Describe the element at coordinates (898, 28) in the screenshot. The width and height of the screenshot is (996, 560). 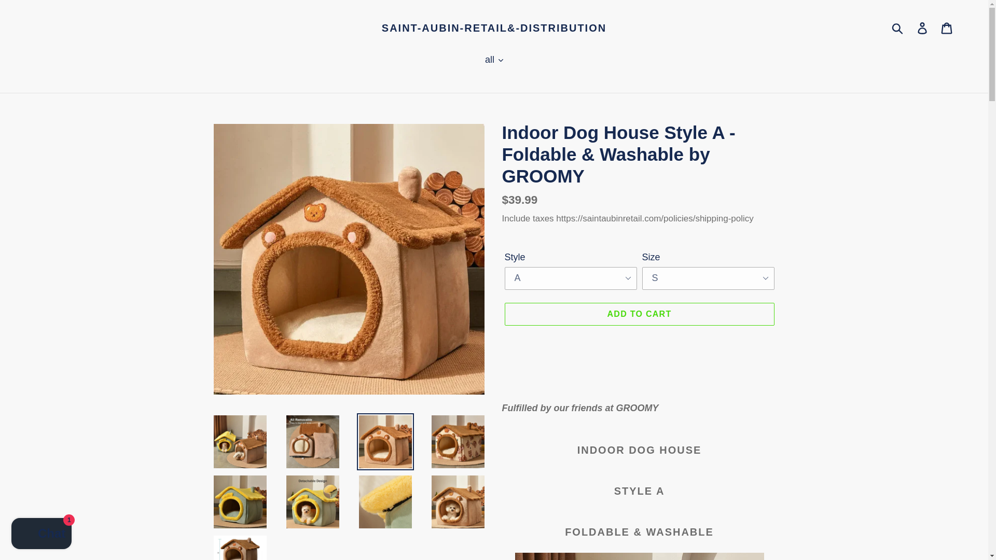
I see `Submit` at that location.